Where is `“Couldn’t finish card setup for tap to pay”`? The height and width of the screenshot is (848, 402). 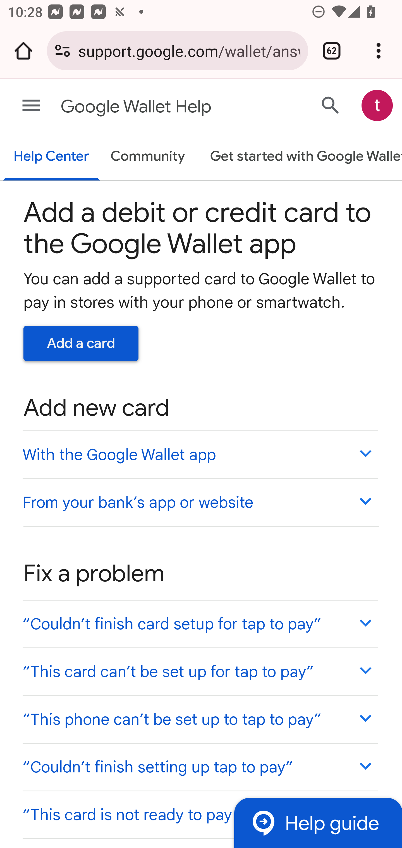 “Couldn’t finish card setup for tap to pay” is located at coordinates (200, 624).